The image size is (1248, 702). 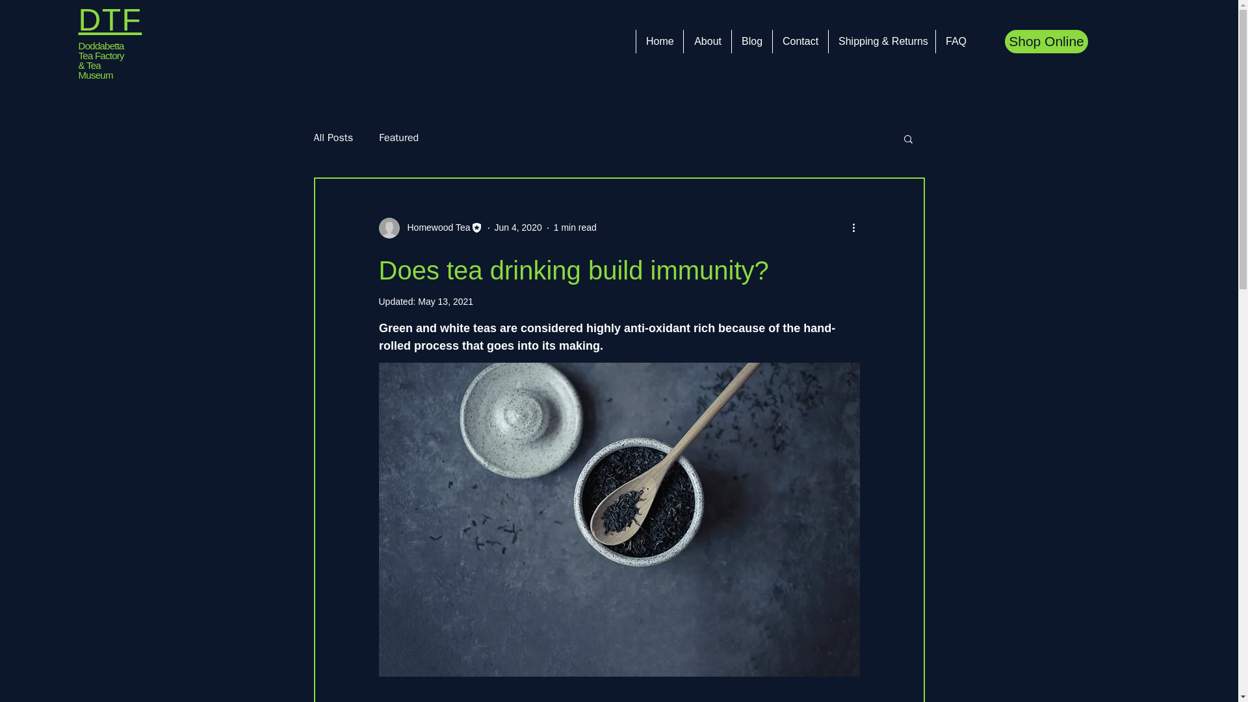 I want to click on Homewood Tea, so click(x=434, y=227).